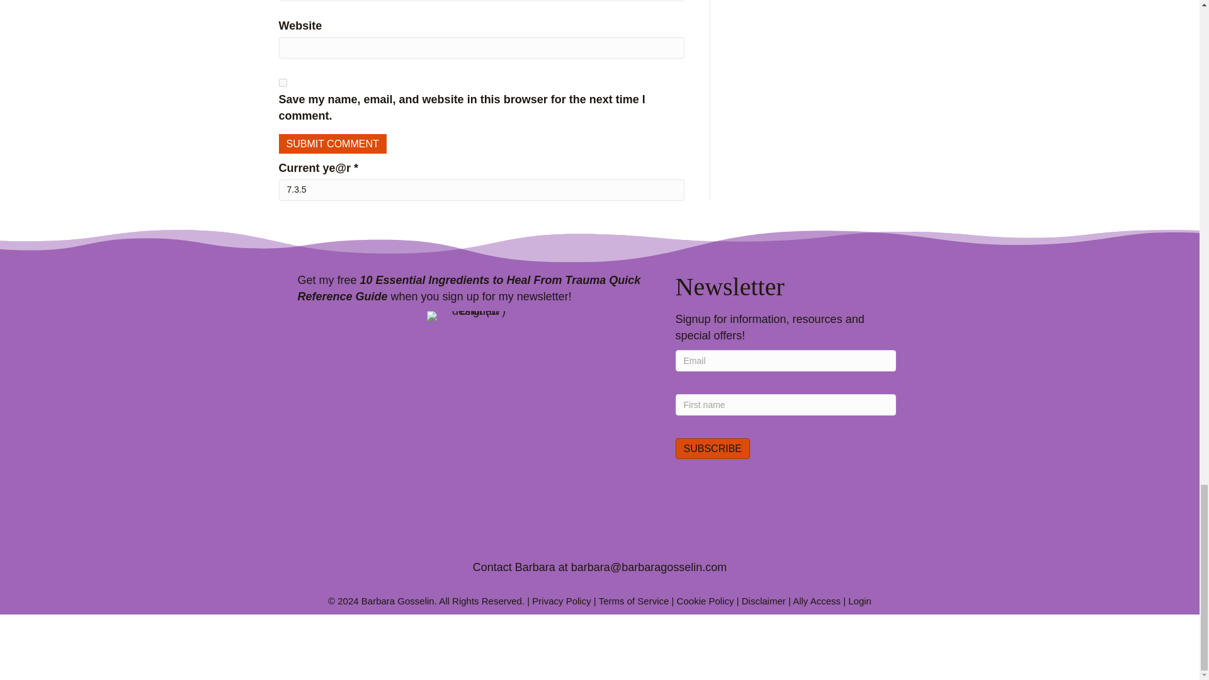 The height and width of the screenshot is (680, 1209). I want to click on 7.3.5, so click(481, 190).